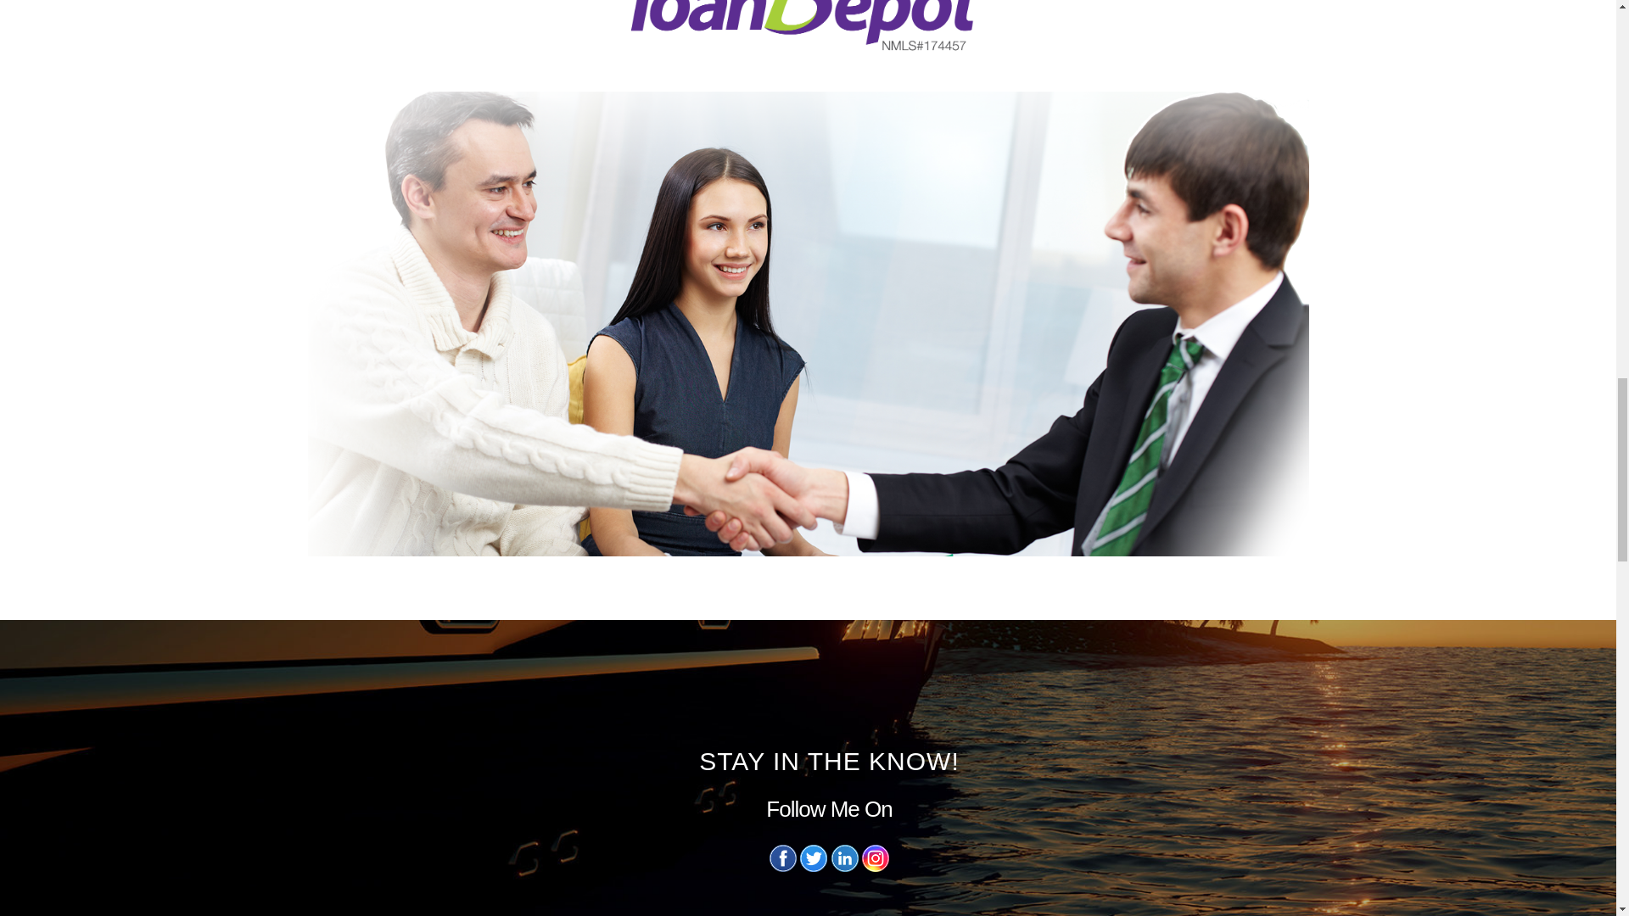  I want to click on Follow Us on Instagram, so click(876, 867).